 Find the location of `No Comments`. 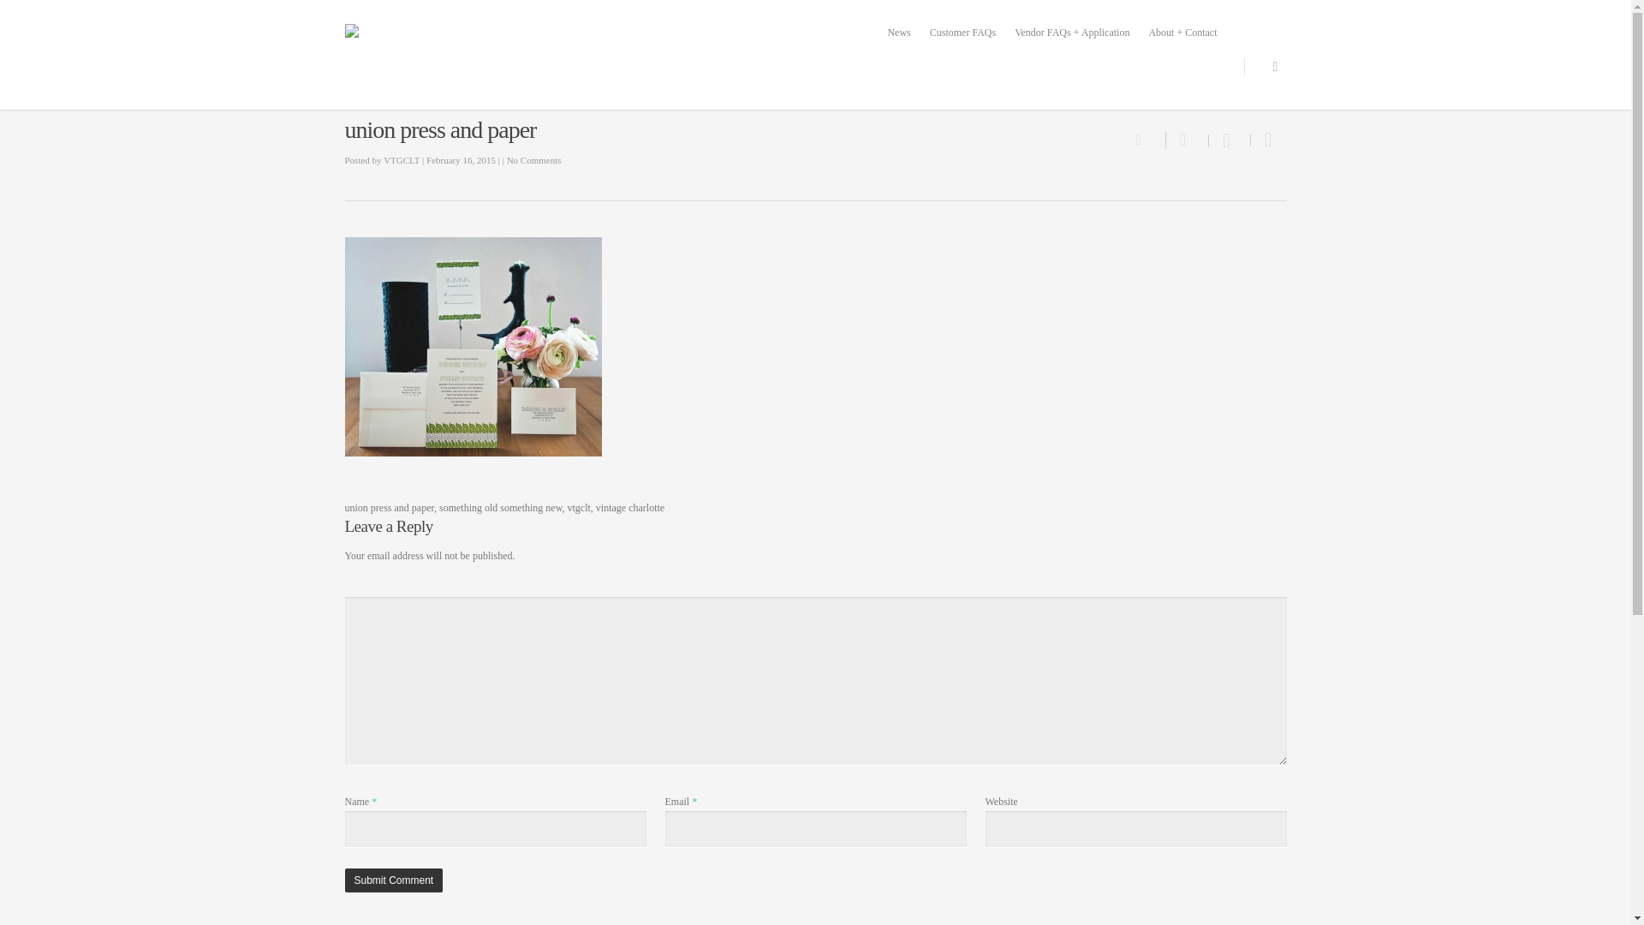

No Comments is located at coordinates (534, 160).